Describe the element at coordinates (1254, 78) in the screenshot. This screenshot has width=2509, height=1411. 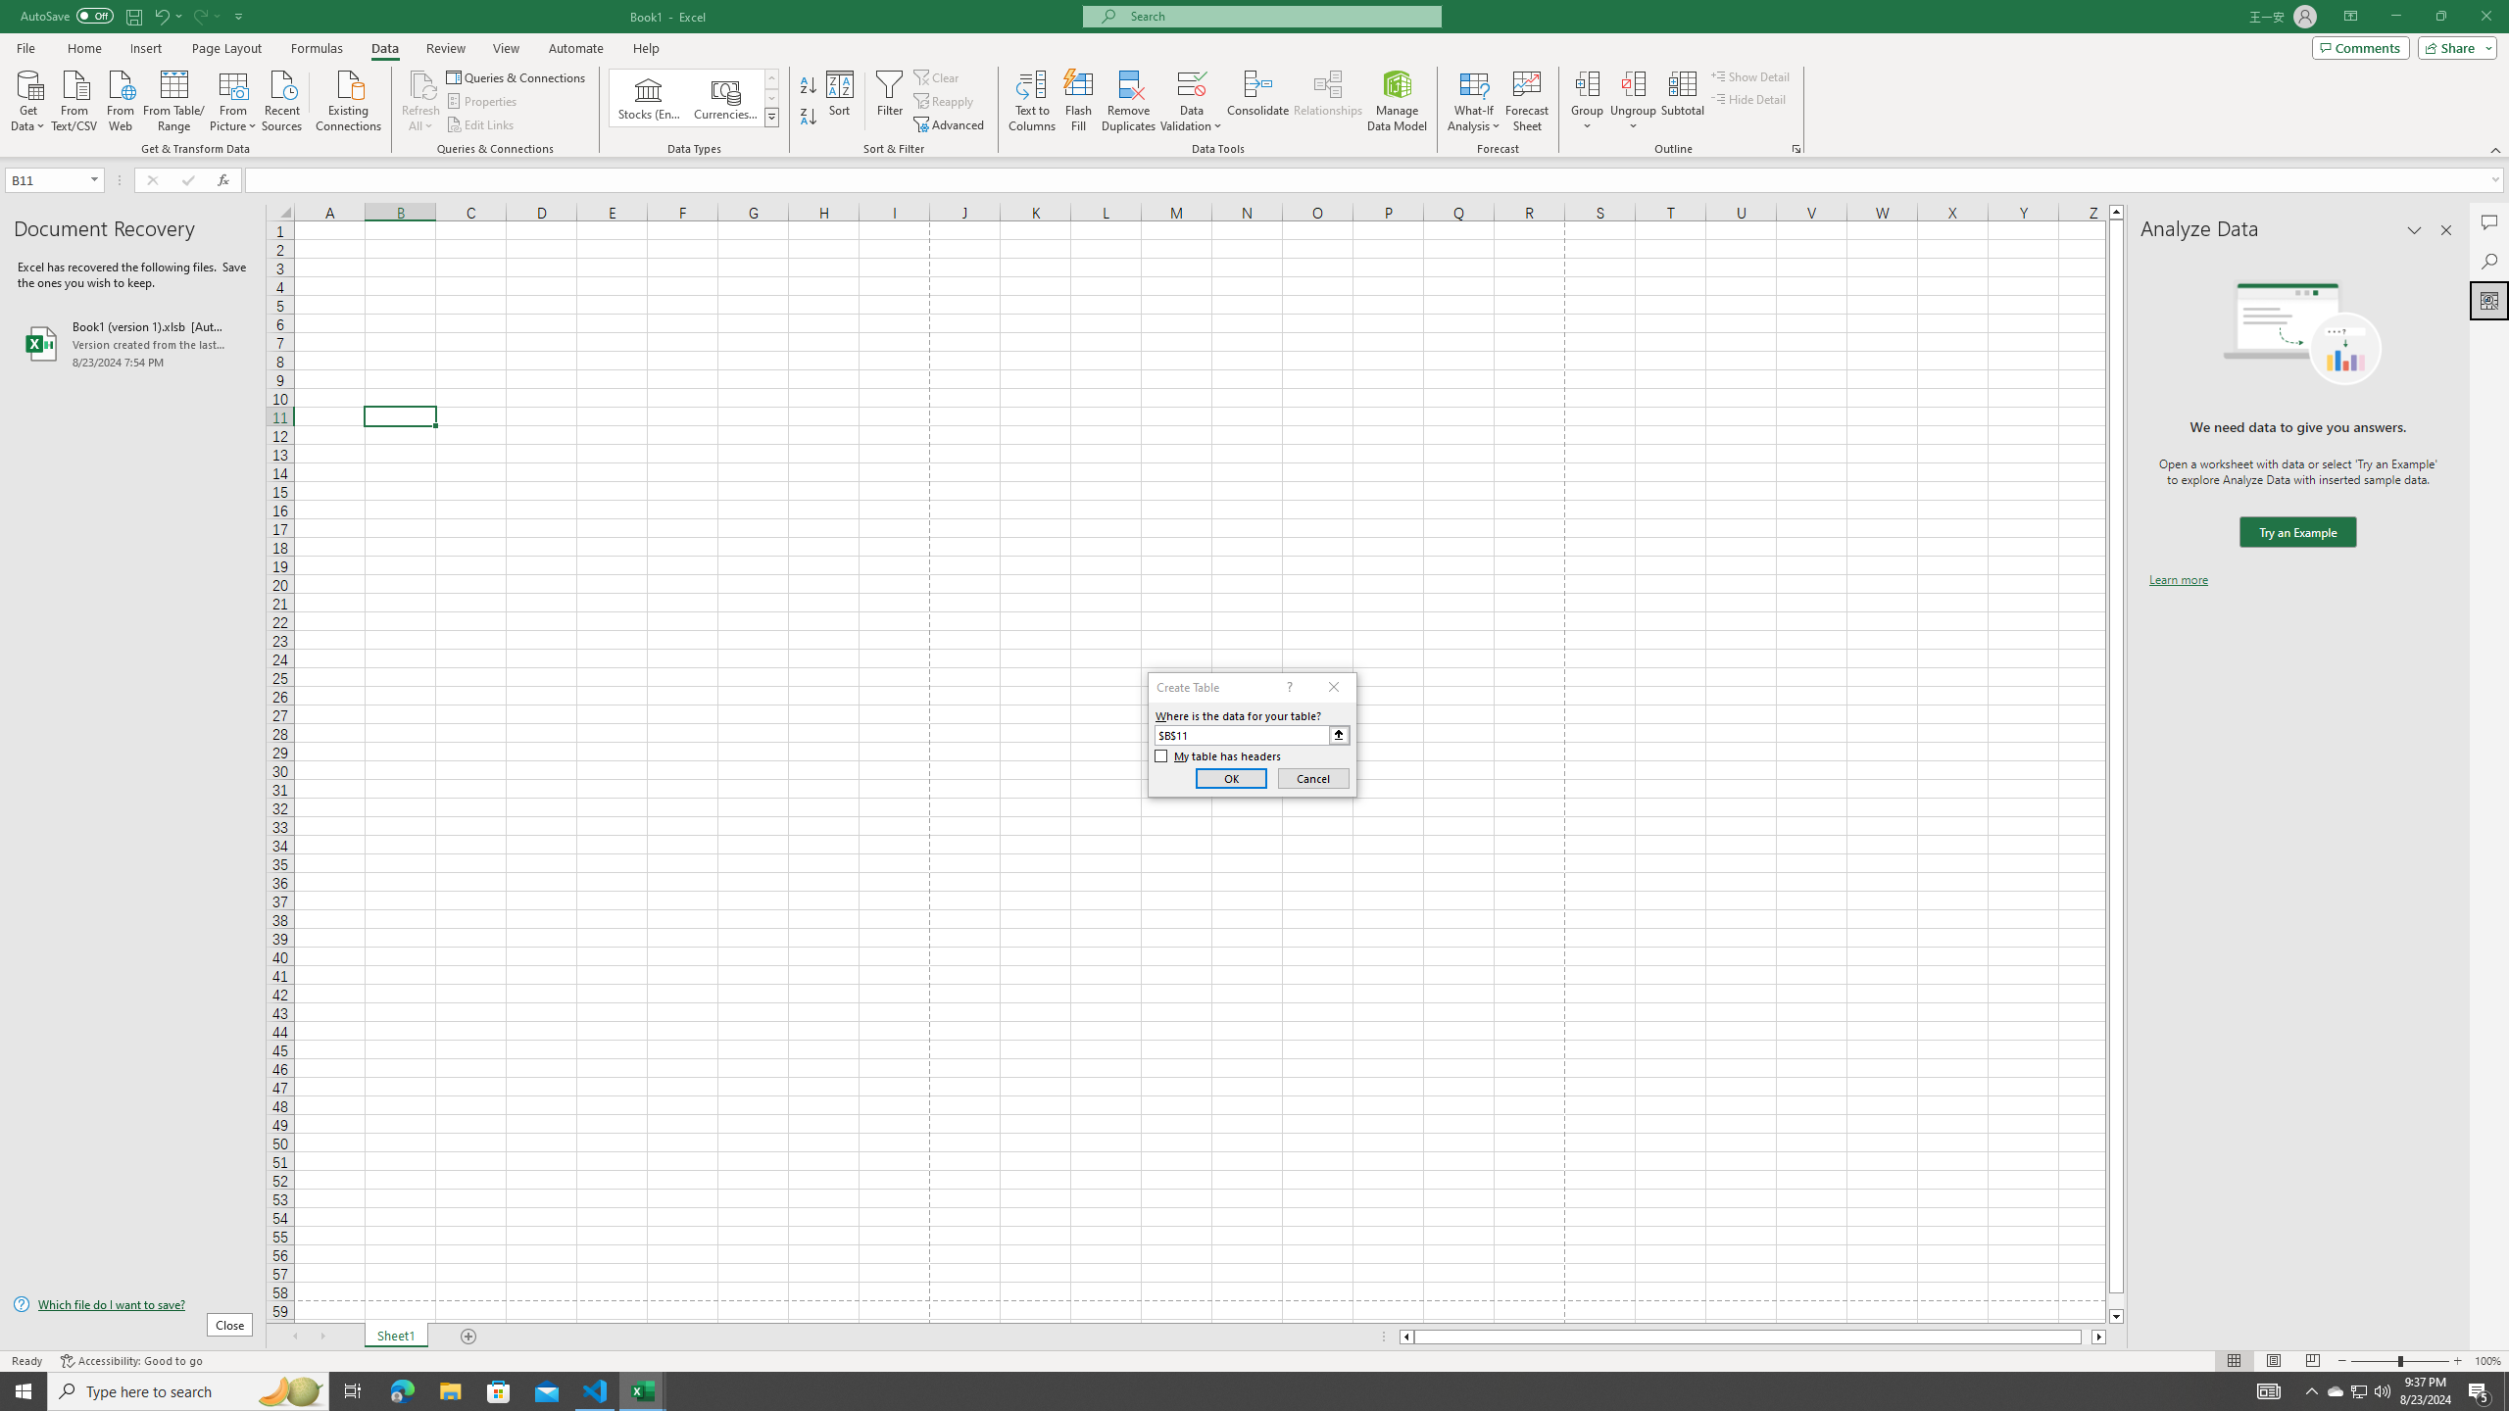
I see `Class: MsoCommandBar` at that location.